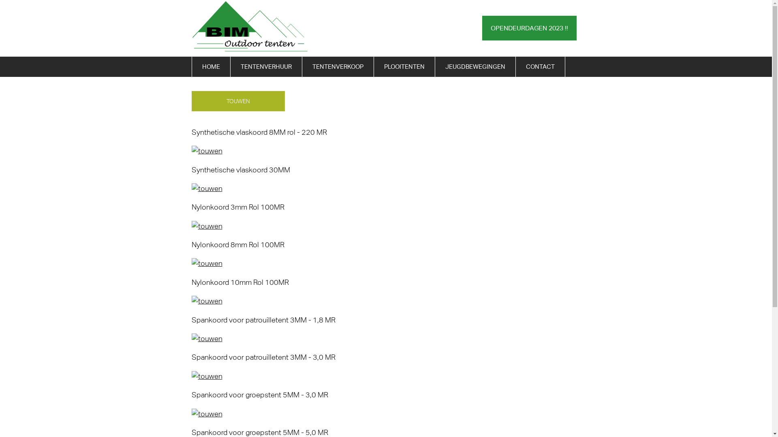  What do you see at coordinates (475, 67) in the screenshot?
I see `JEUGDBEWEGINGEN` at bounding box center [475, 67].